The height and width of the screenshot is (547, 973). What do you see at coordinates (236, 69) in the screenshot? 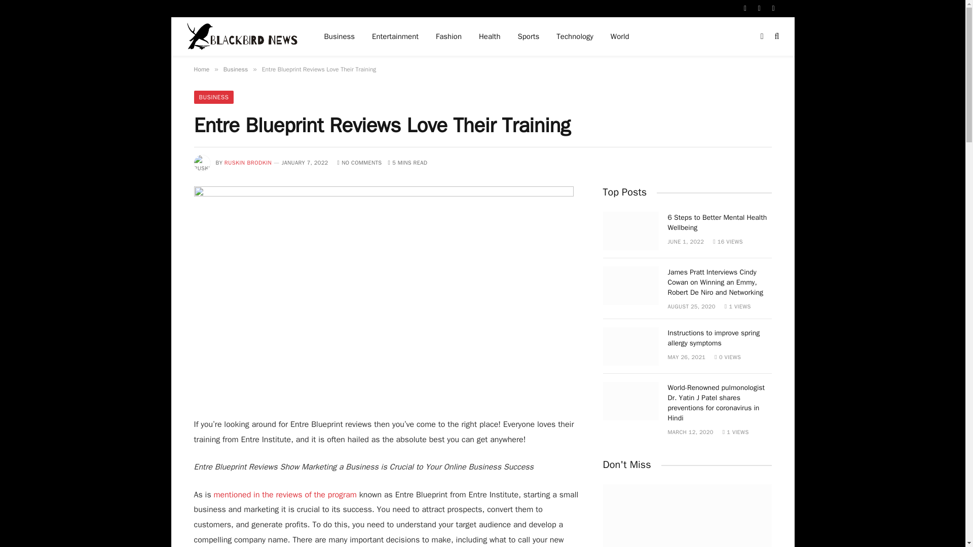
I see `Business` at bounding box center [236, 69].